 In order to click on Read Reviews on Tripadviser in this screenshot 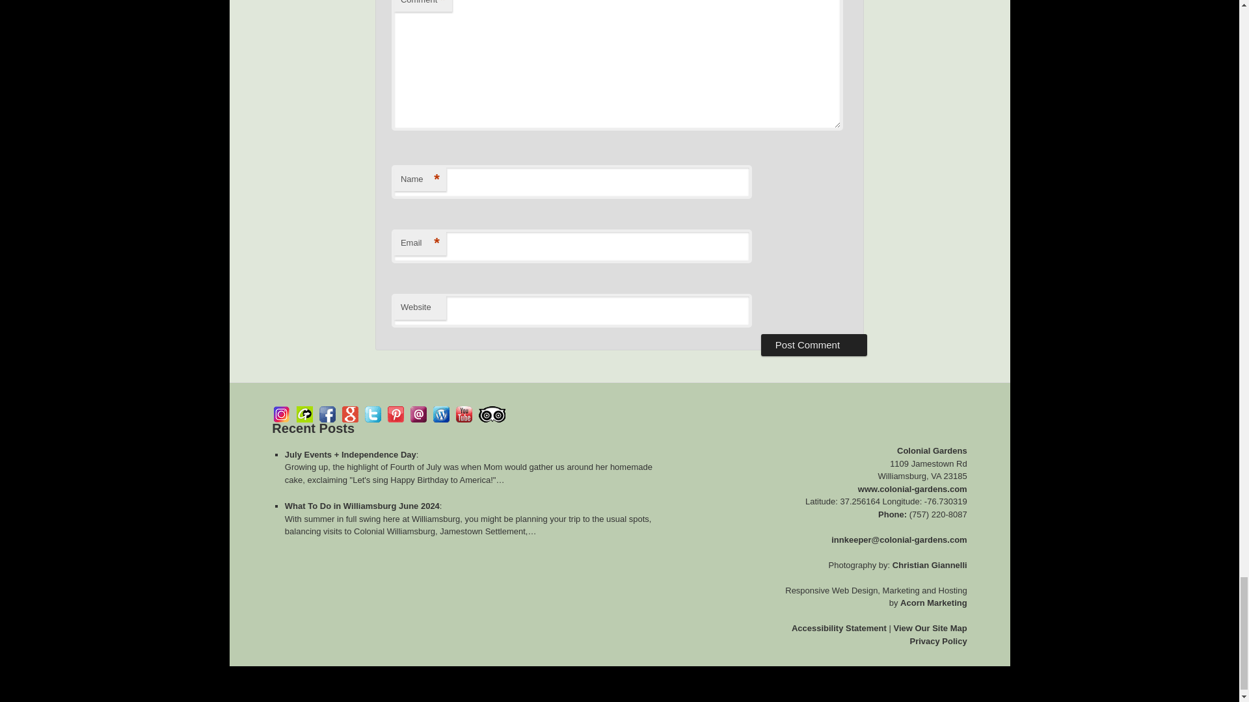, I will do `click(492, 415)`.